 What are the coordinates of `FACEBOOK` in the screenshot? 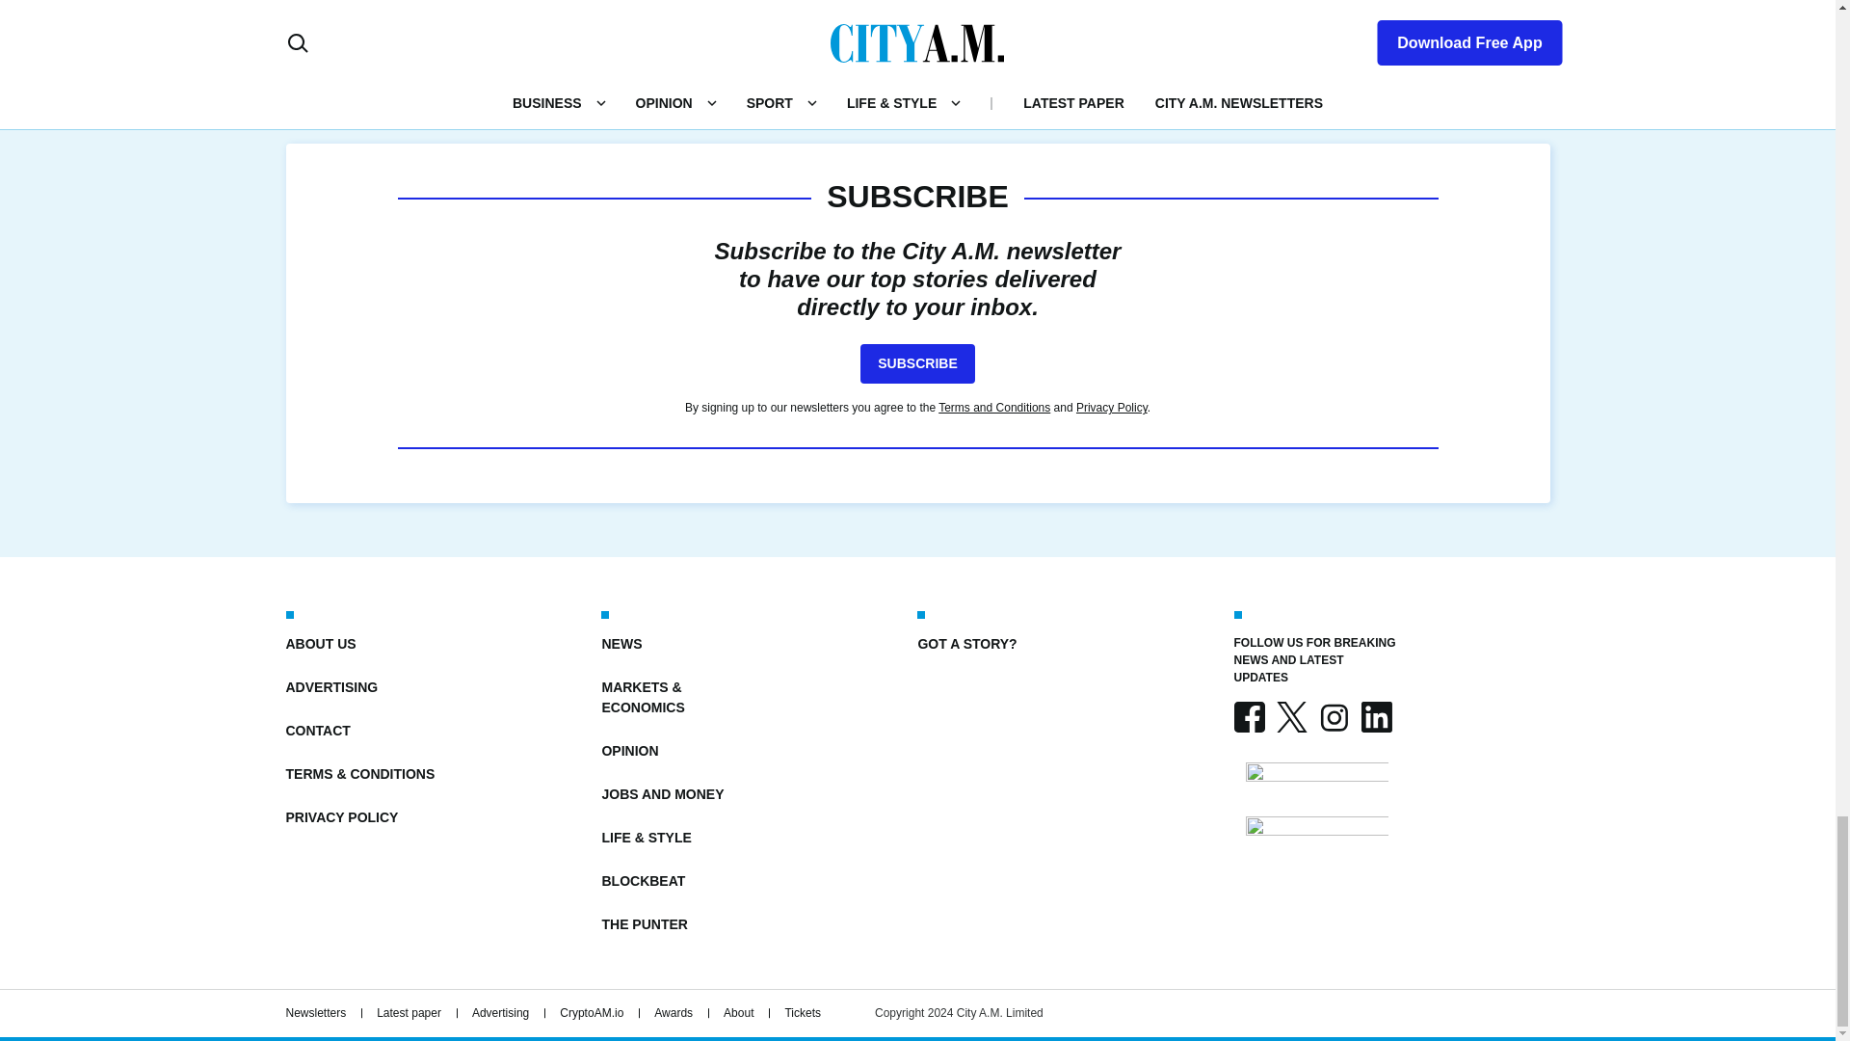 It's located at (1249, 717).